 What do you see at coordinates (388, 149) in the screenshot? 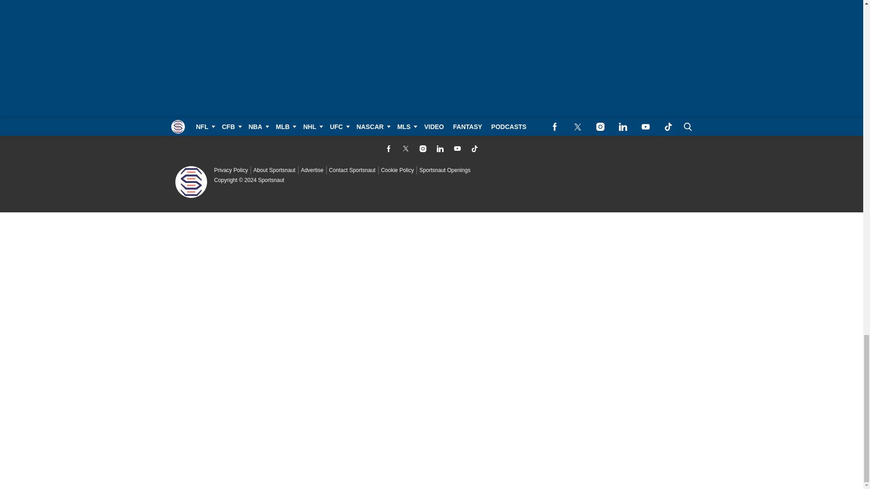
I see `Follow us on Facebook` at bounding box center [388, 149].